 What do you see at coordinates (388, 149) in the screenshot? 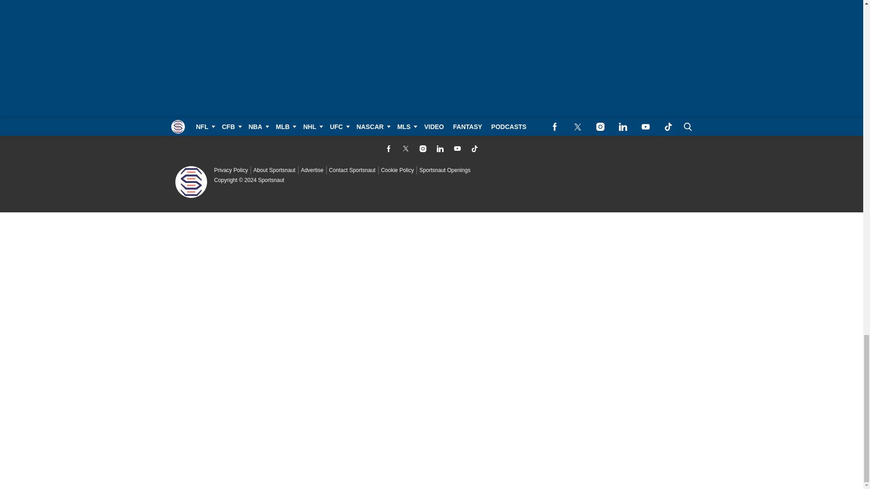
I see `Follow us on Facebook` at bounding box center [388, 149].